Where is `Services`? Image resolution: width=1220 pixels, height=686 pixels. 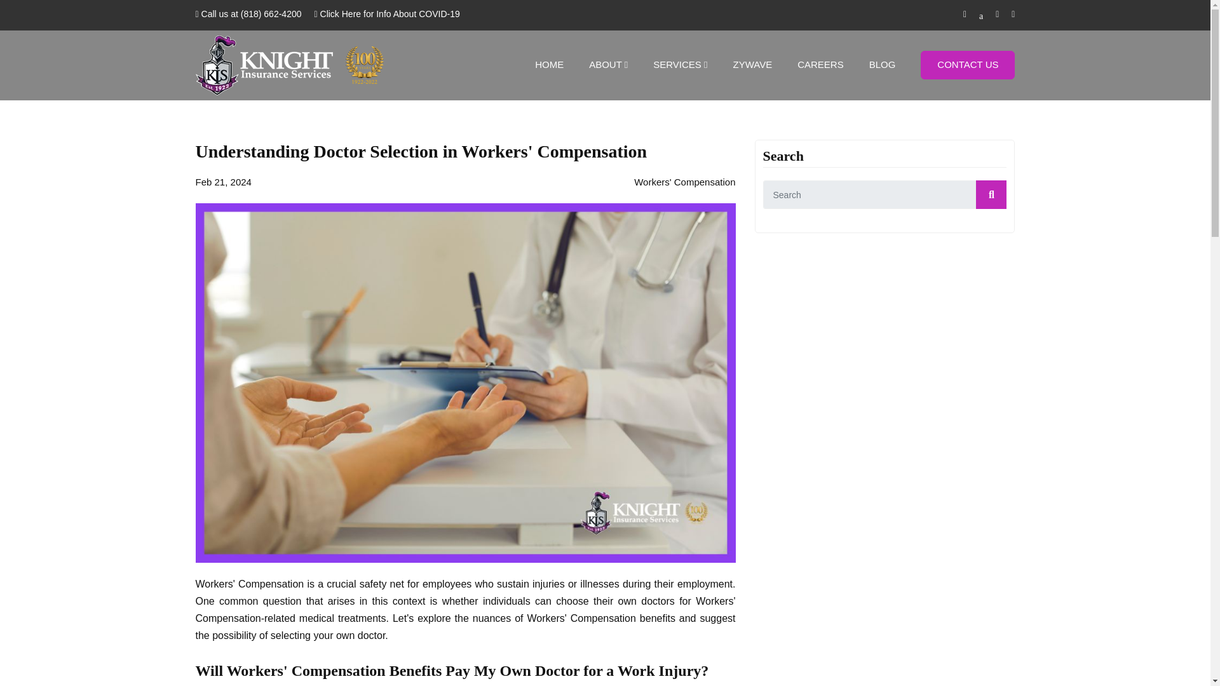 Services is located at coordinates (680, 65).